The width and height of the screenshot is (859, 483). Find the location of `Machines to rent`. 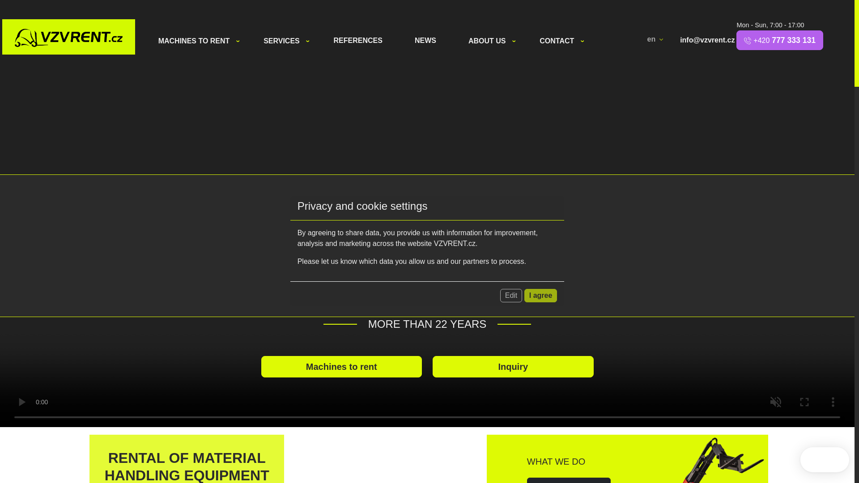

Machines to rent is located at coordinates (342, 366).